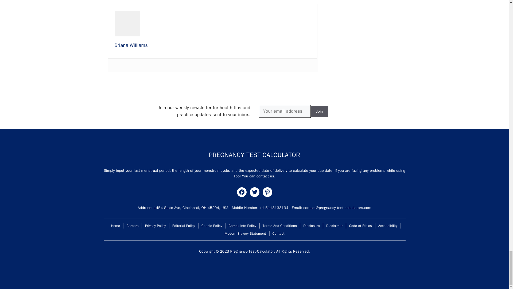 This screenshot has width=513, height=289. I want to click on Join, so click(319, 111).